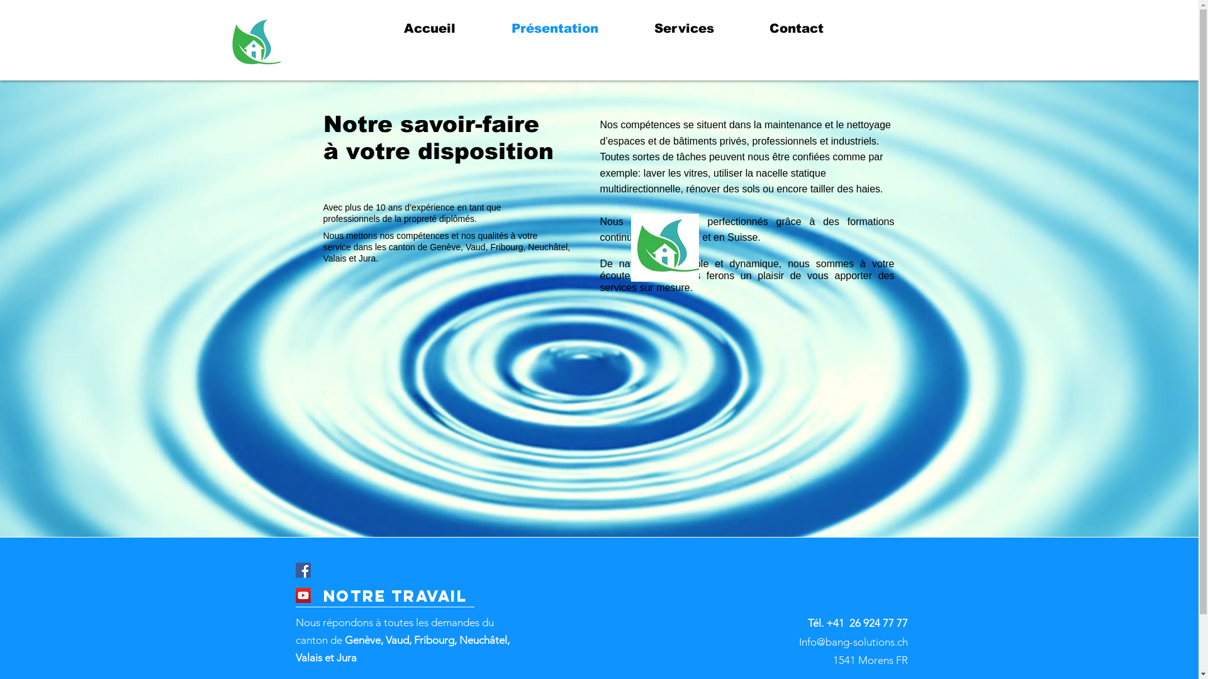 Image resolution: width=1208 pixels, height=679 pixels. What do you see at coordinates (448, 28) in the screenshot?
I see `Accueil` at bounding box center [448, 28].